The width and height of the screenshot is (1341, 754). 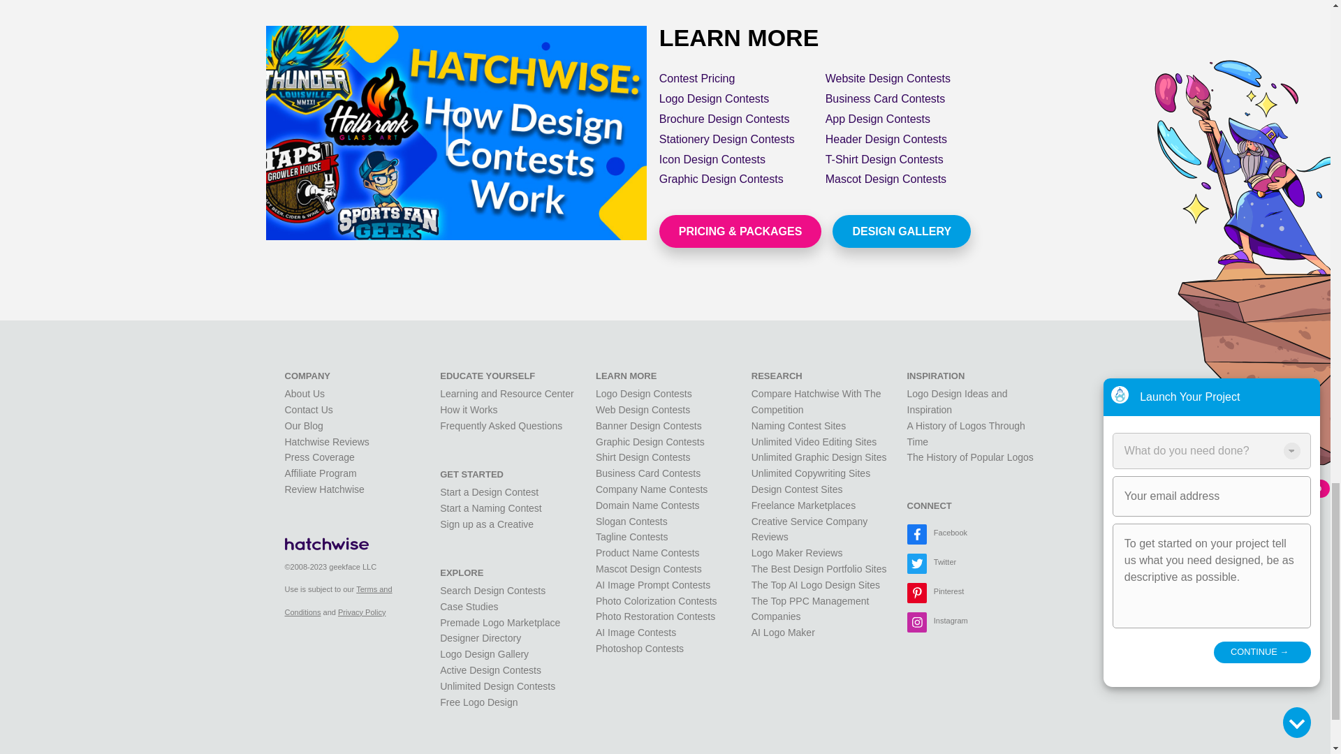 I want to click on Icon Design Contests, so click(x=712, y=159).